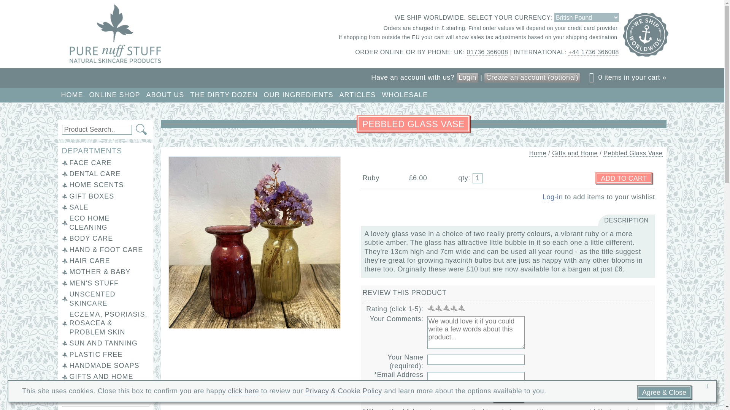 Image resolution: width=730 pixels, height=410 pixels. I want to click on go to the log-in page, so click(552, 197).